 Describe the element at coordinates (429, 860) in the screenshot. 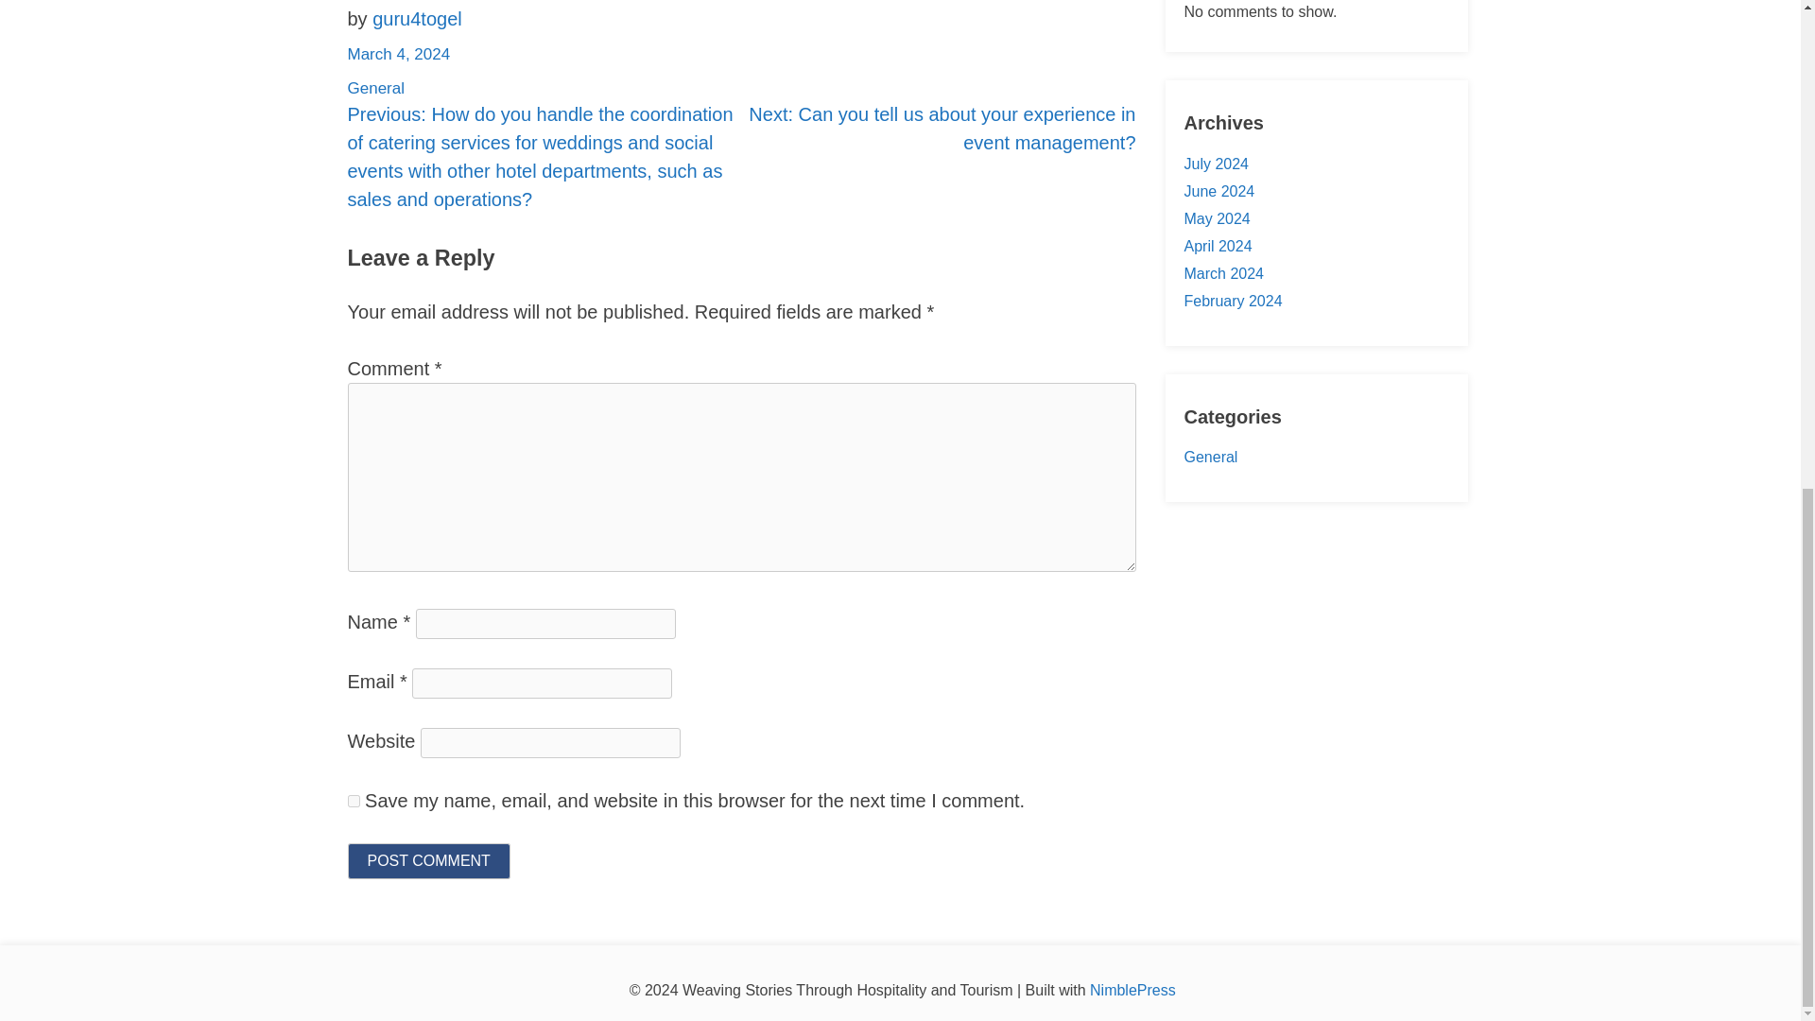

I see `Post Comment` at that location.